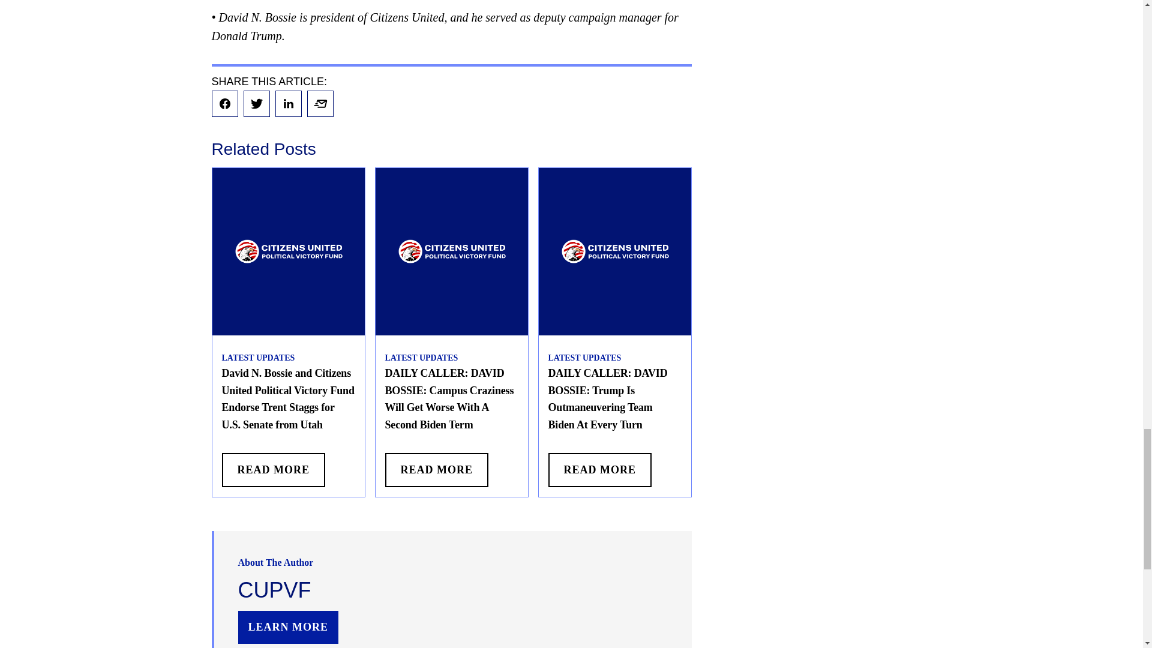 The width and height of the screenshot is (1152, 648). What do you see at coordinates (288, 628) in the screenshot?
I see `LEARN MORE` at bounding box center [288, 628].